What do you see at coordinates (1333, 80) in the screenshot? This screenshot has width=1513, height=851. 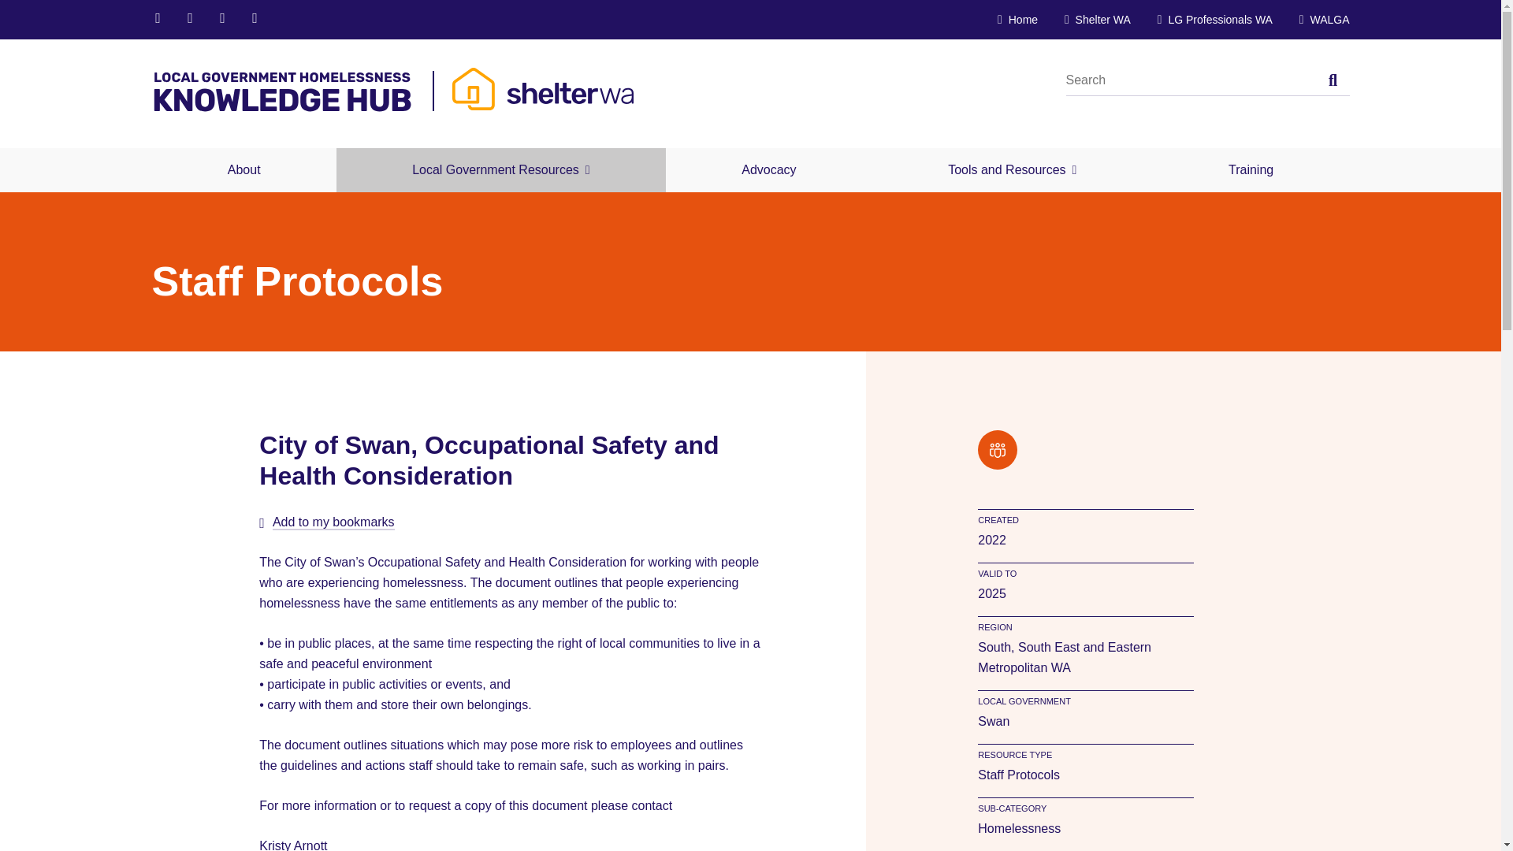 I see `Submit website search` at bounding box center [1333, 80].